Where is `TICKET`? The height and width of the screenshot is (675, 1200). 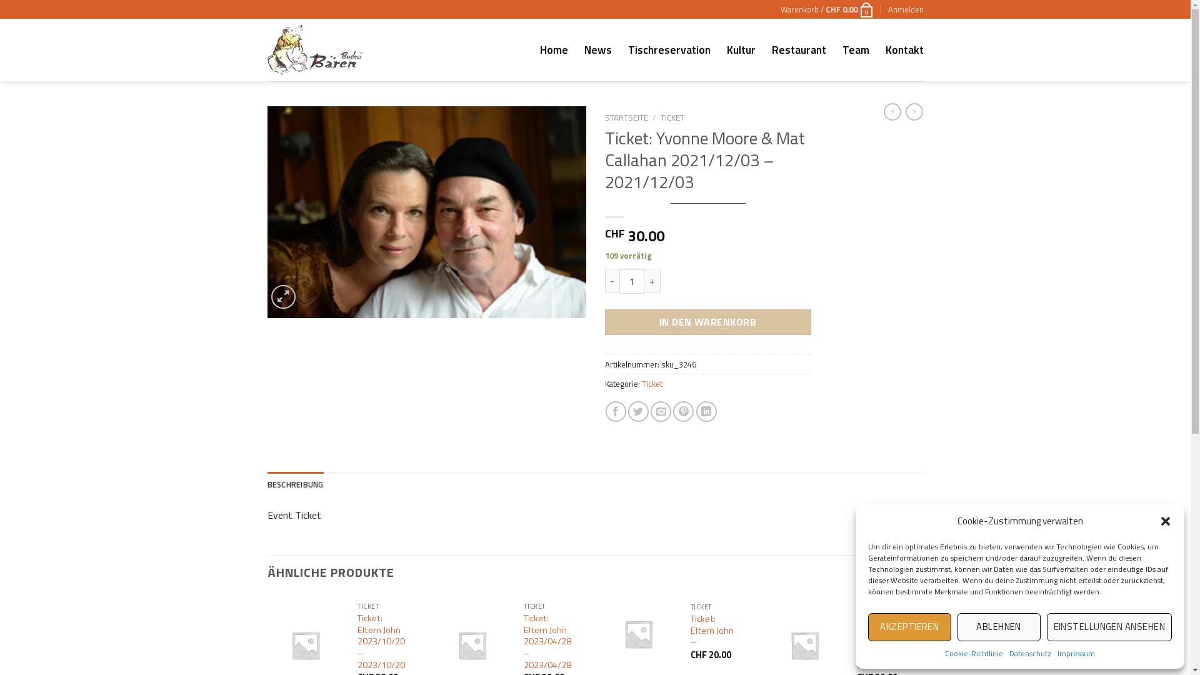 TICKET is located at coordinates (672, 117).